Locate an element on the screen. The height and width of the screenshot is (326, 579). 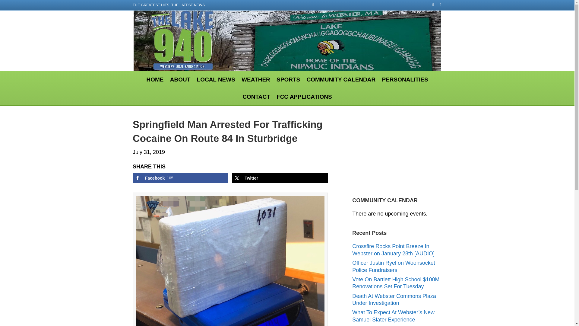
Officer Justin Ryel on Woonsocket Police Fundraisers is located at coordinates (393, 266).